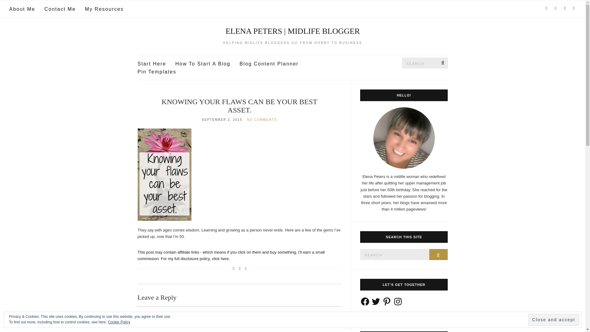 The image size is (590, 332). What do you see at coordinates (152, 64) in the screenshot?
I see `Start Here` at bounding box center [152, 64].